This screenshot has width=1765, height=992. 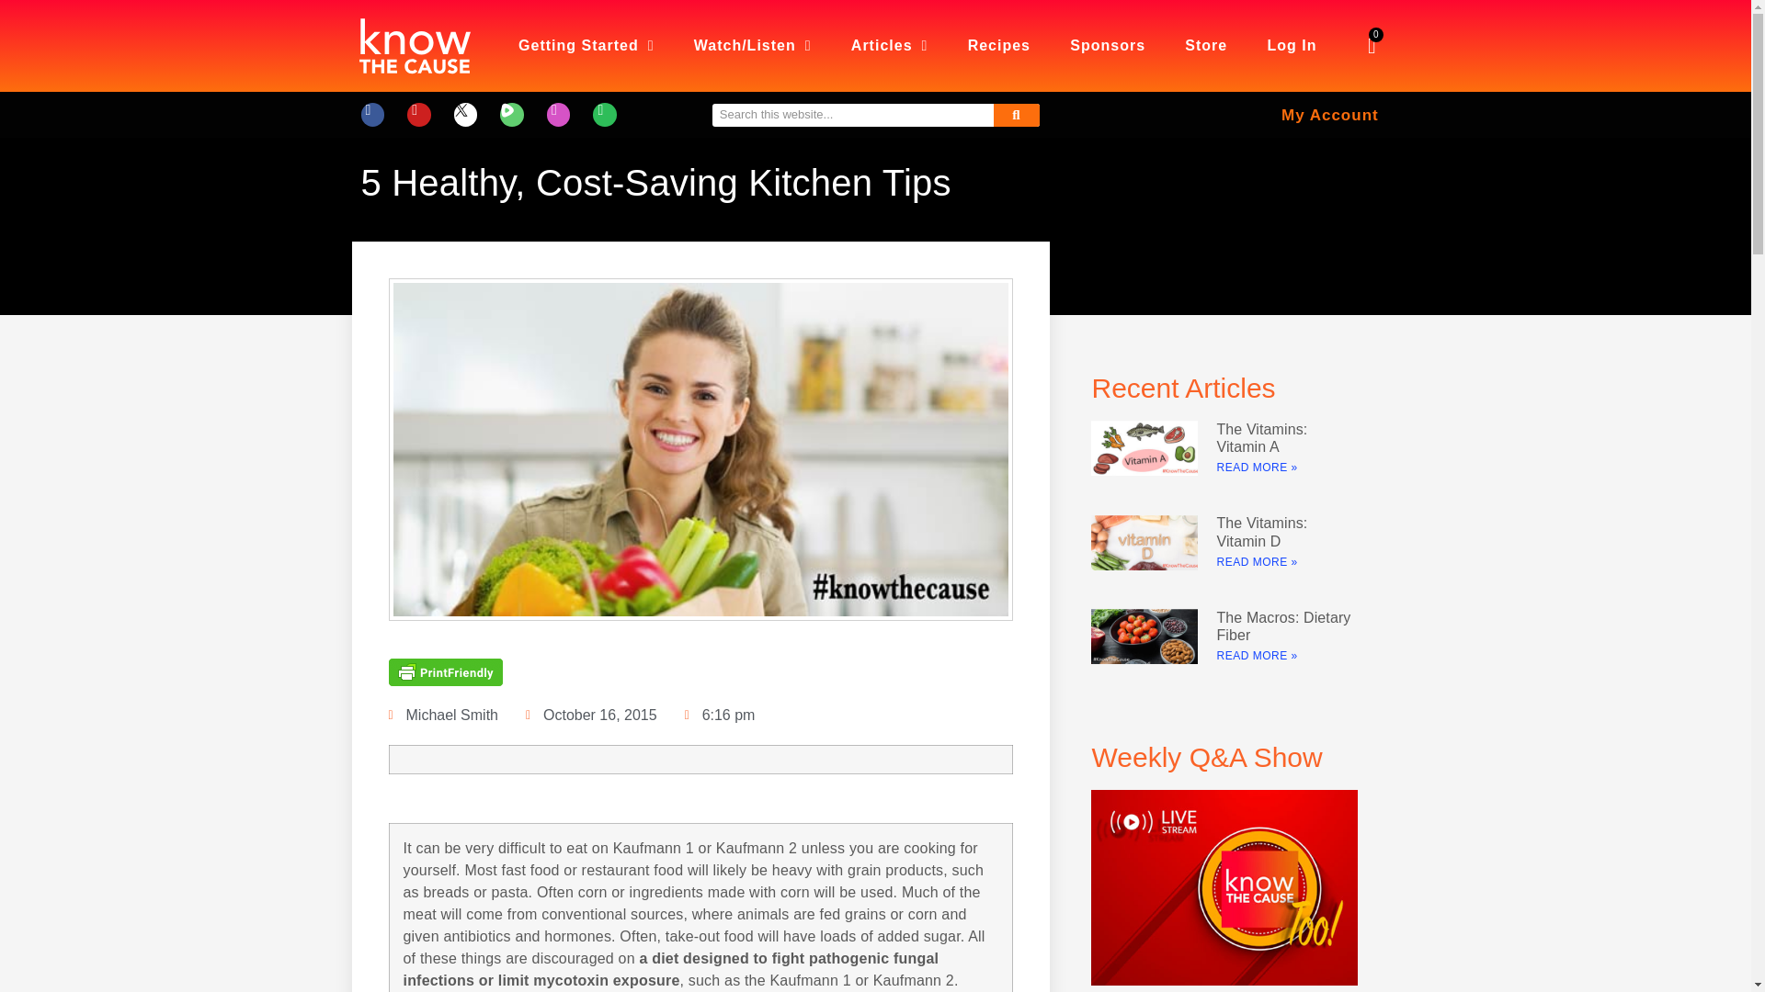 I want to click on Sponsors, so click(x=1107, y=46).